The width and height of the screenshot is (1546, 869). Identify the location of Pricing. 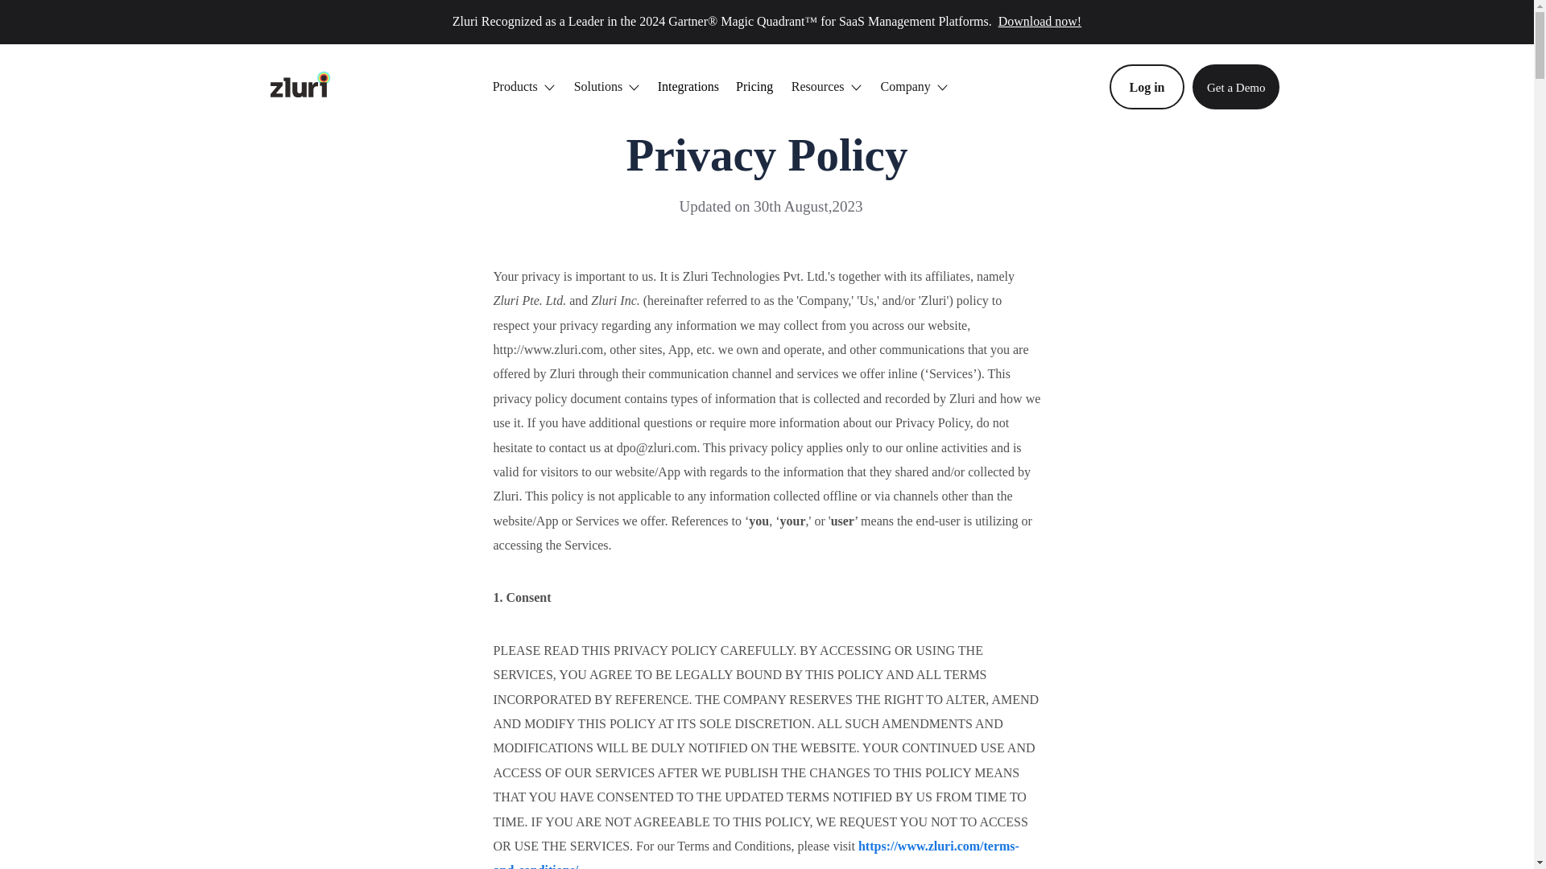
(754, 86).